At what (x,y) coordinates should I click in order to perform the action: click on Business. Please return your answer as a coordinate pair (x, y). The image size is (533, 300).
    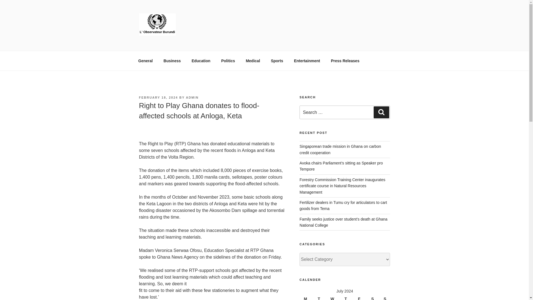
    Looking at the image, I should click on (172, 61).